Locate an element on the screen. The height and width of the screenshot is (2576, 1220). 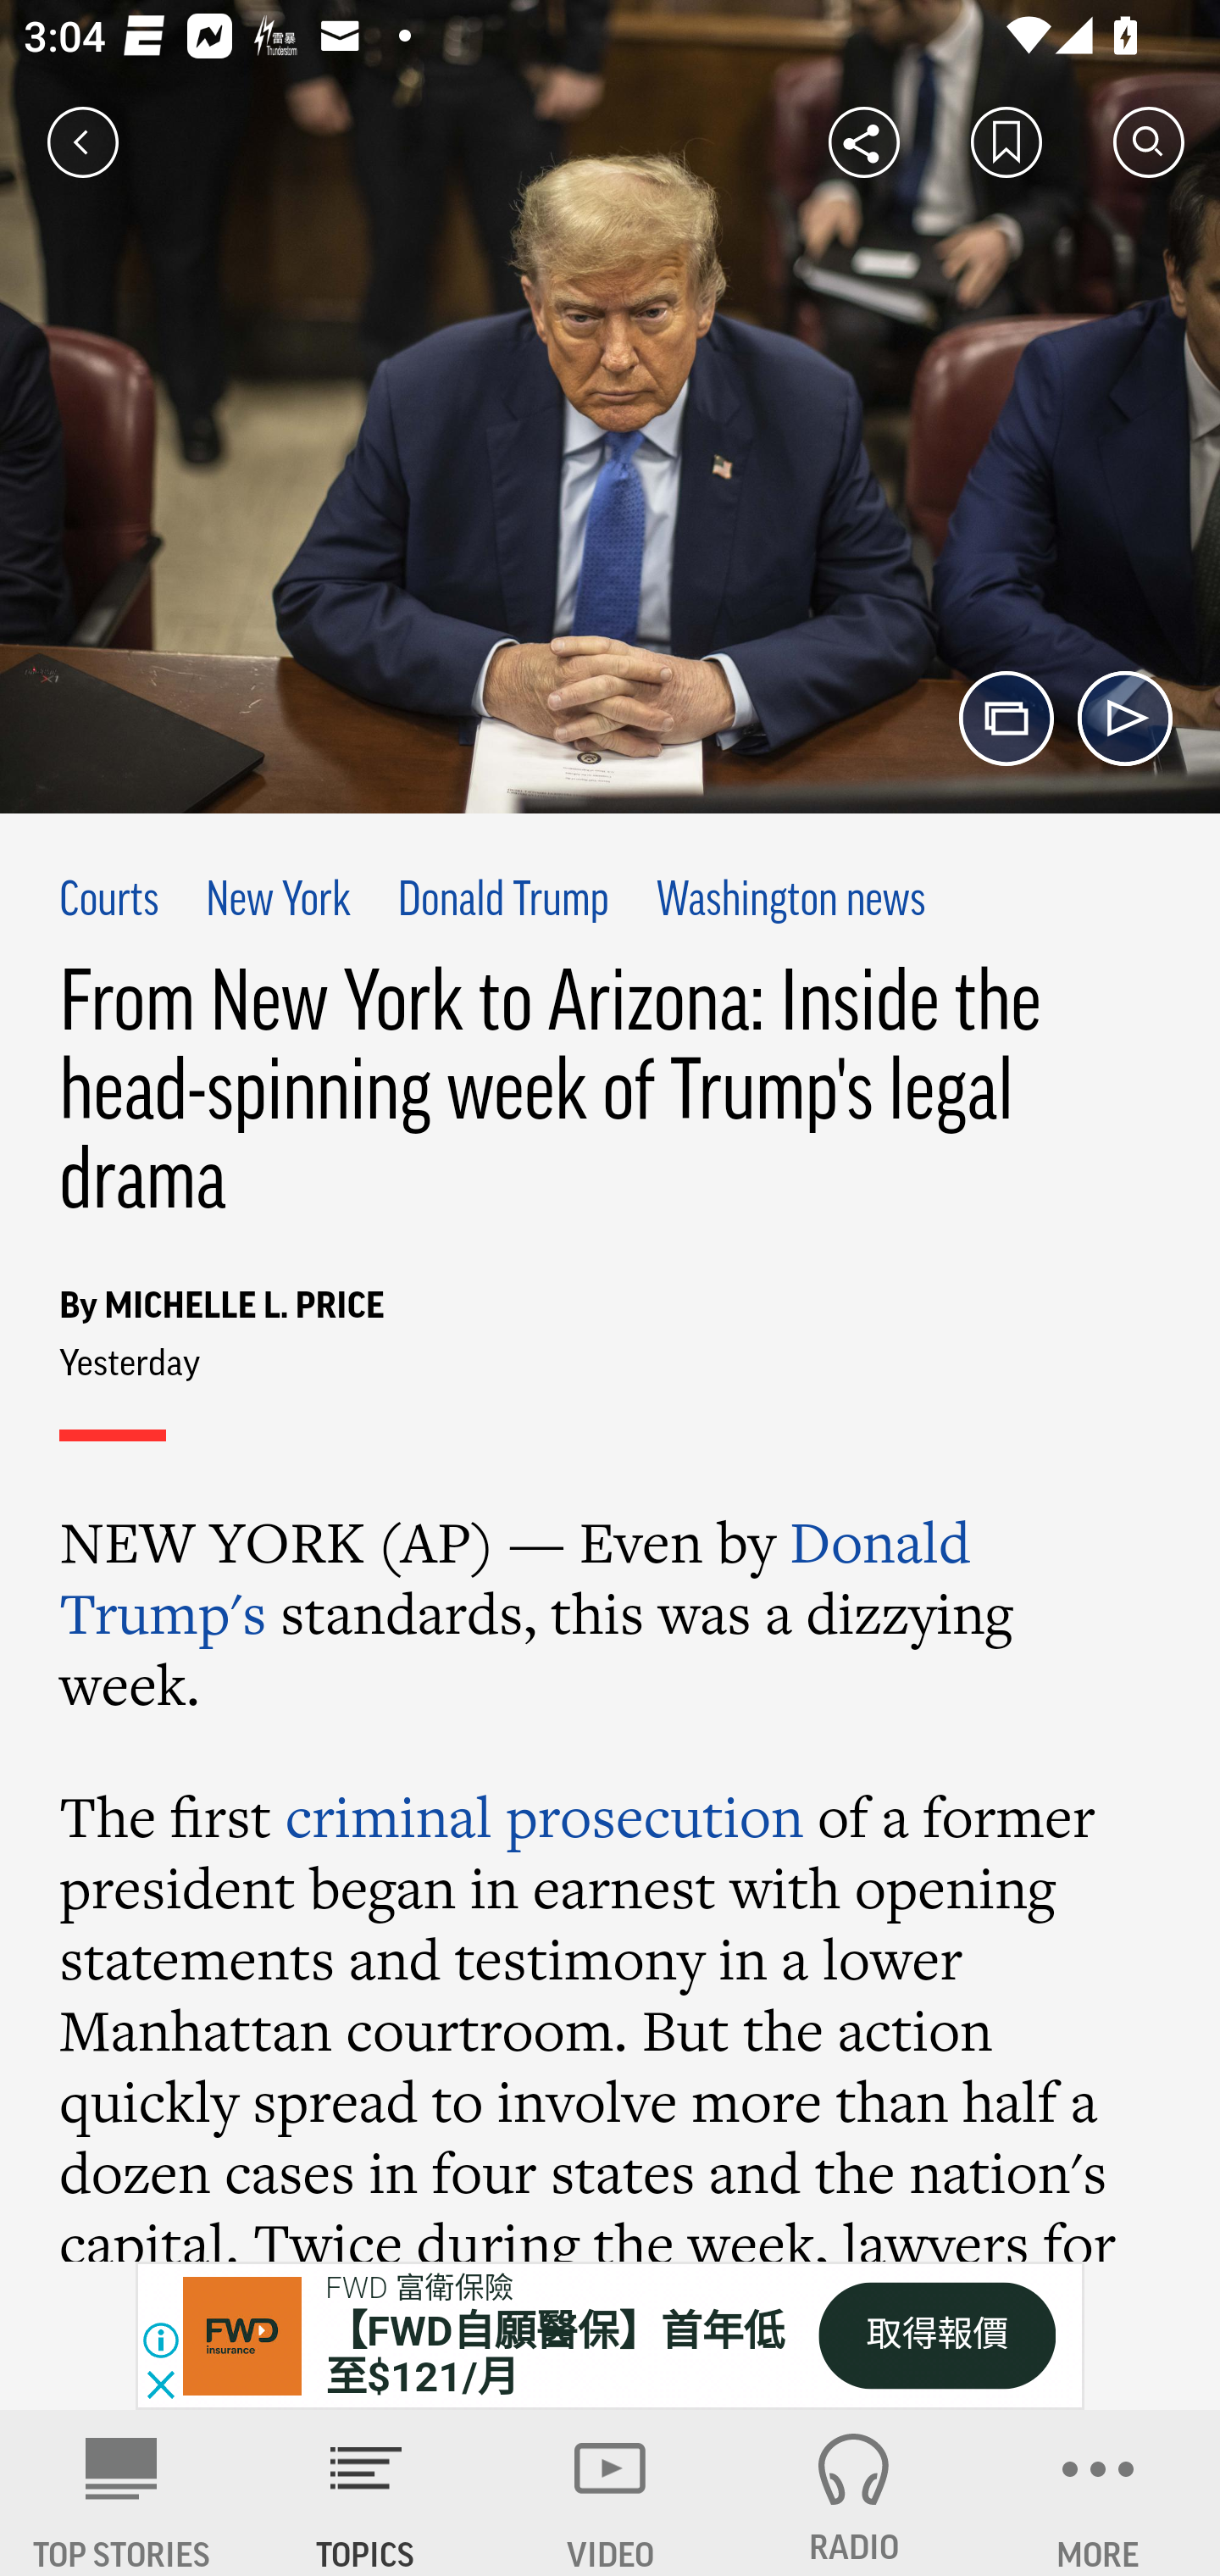
MORE is located at coordinates (1098, 2493).